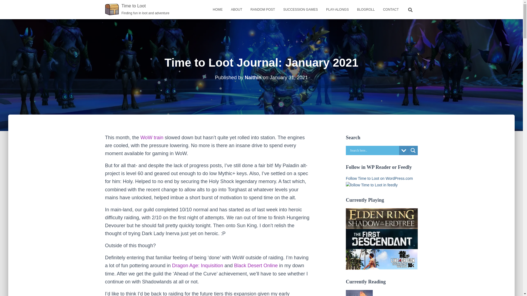 The width and height of the screenshot is (527, 296). I want to click on ABOUT, so click(236, 9).